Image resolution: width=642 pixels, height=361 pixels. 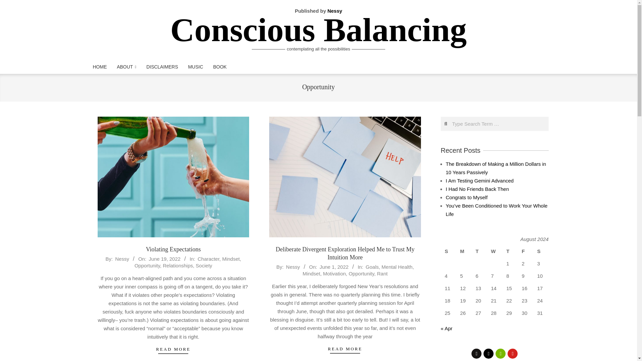 What do you see at coordinates (231, 259) in the screenshot?
I see `Mindset` at bounding box center [231, 259].